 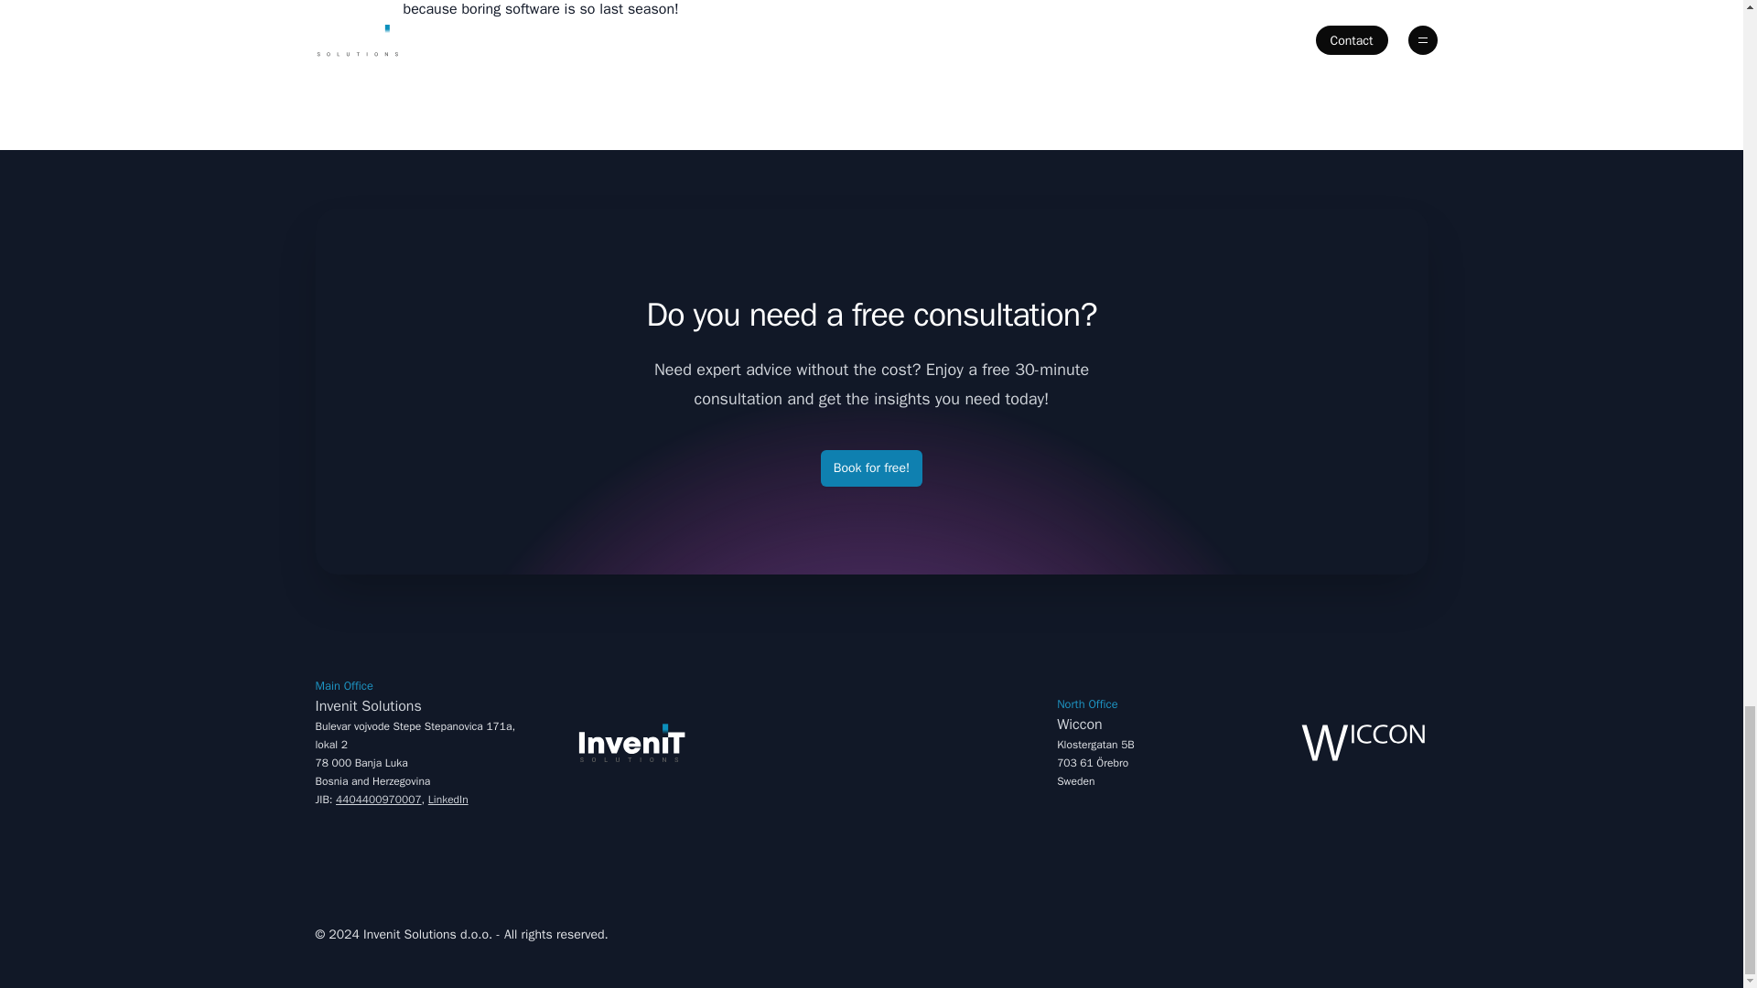 What do you see at coordinates (378, 800) in the screenshot?
I see `4404400970007` at bounding box center [378, 800].